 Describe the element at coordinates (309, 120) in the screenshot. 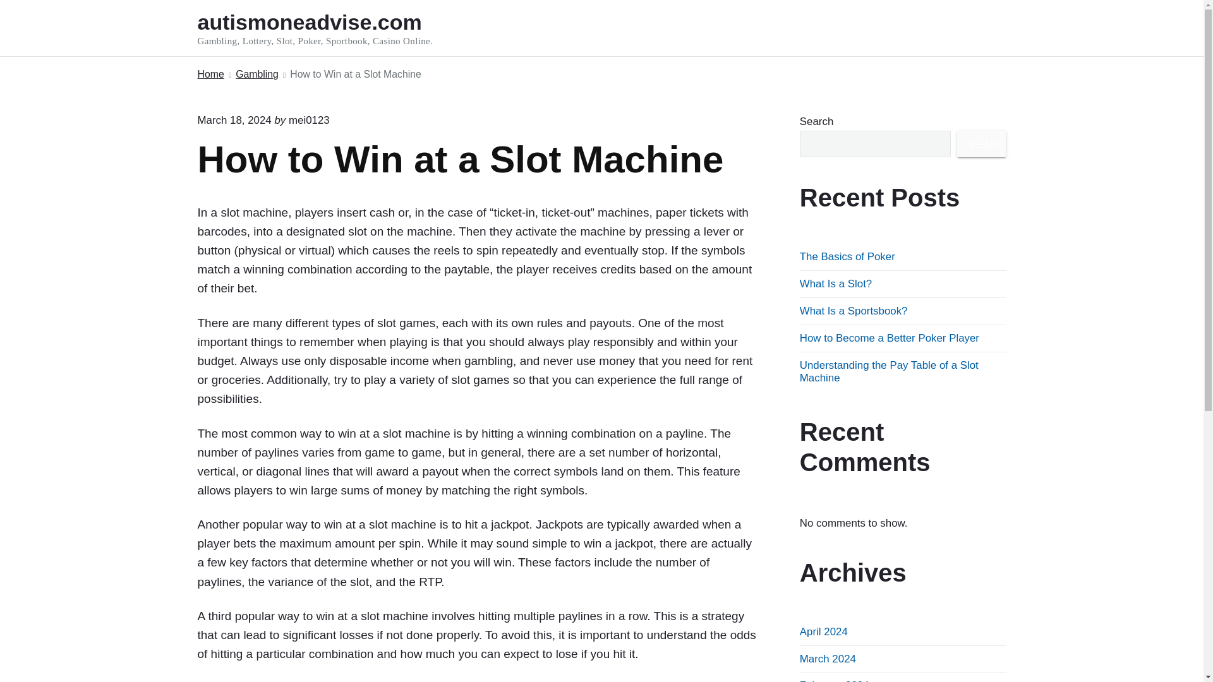

I see `mei0123` at that location.